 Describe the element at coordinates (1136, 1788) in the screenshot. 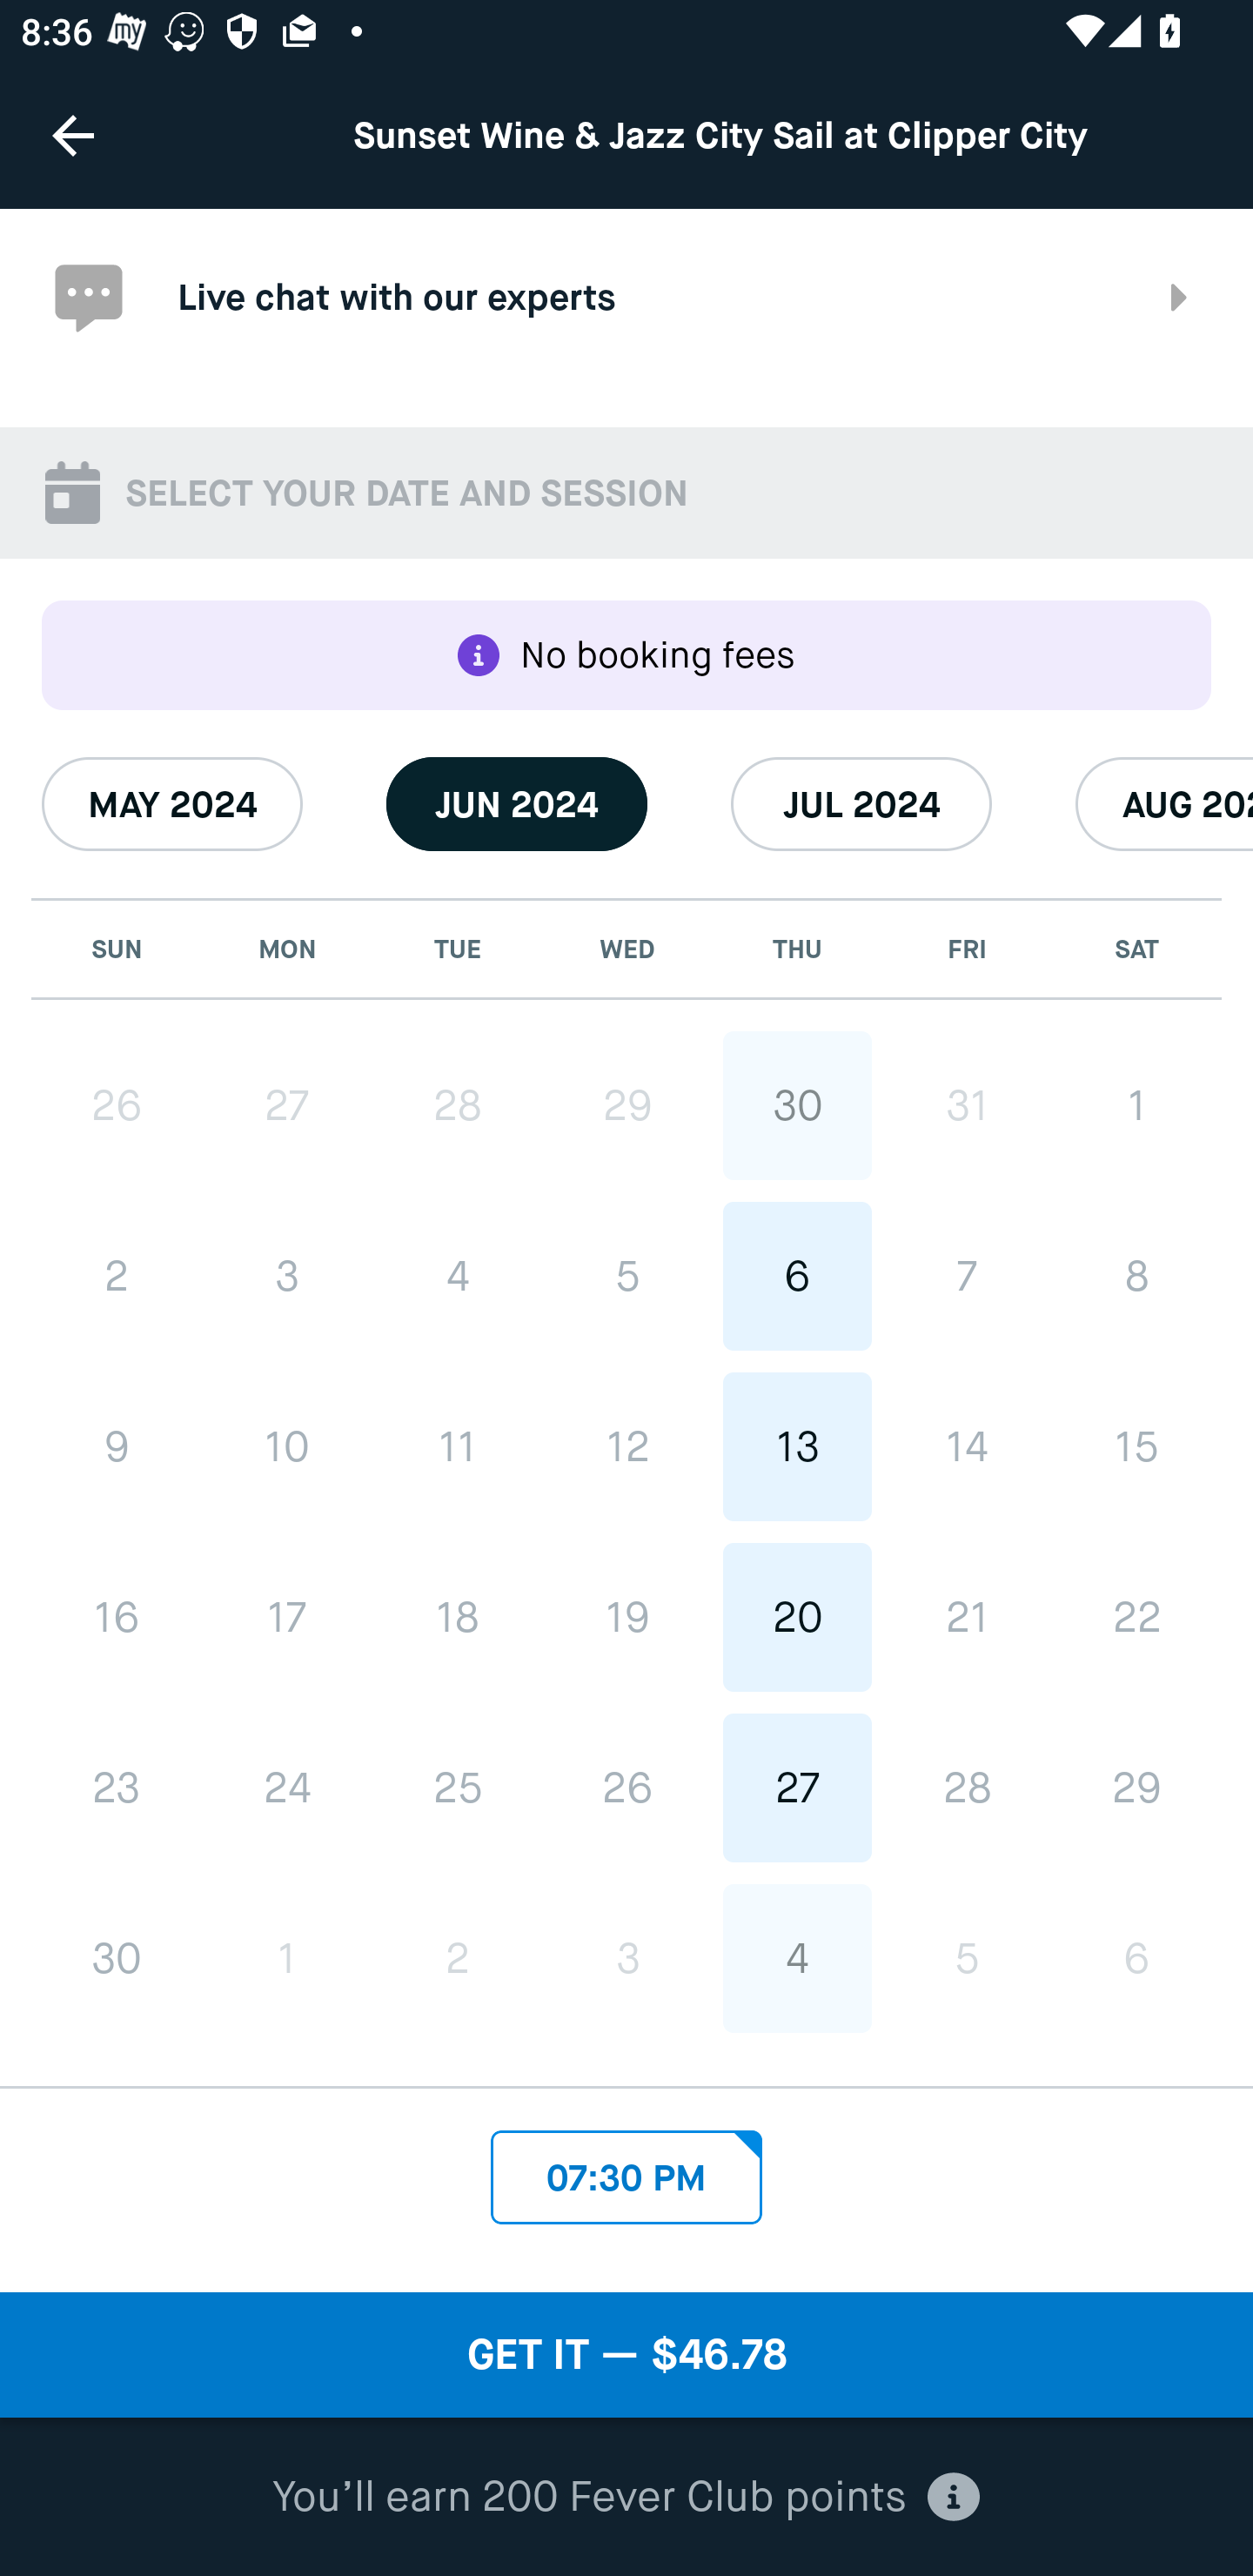

I see `29` at that location.